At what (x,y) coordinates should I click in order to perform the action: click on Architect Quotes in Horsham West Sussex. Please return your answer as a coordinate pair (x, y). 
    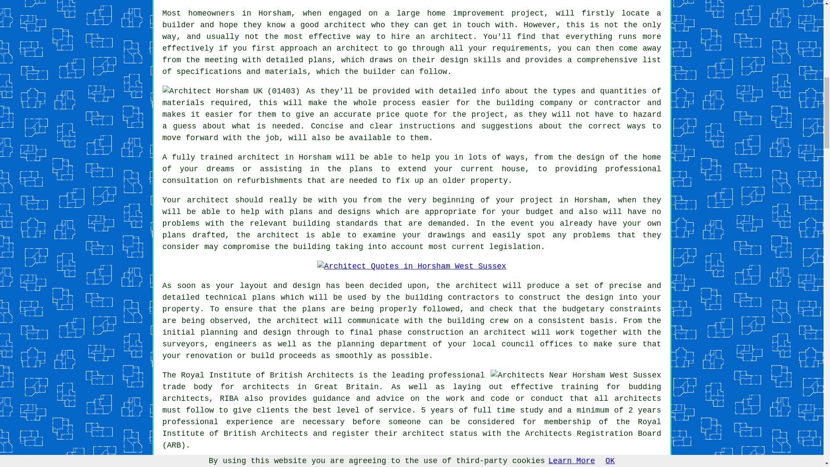
    Looking at the image, I should click on (412, 266).